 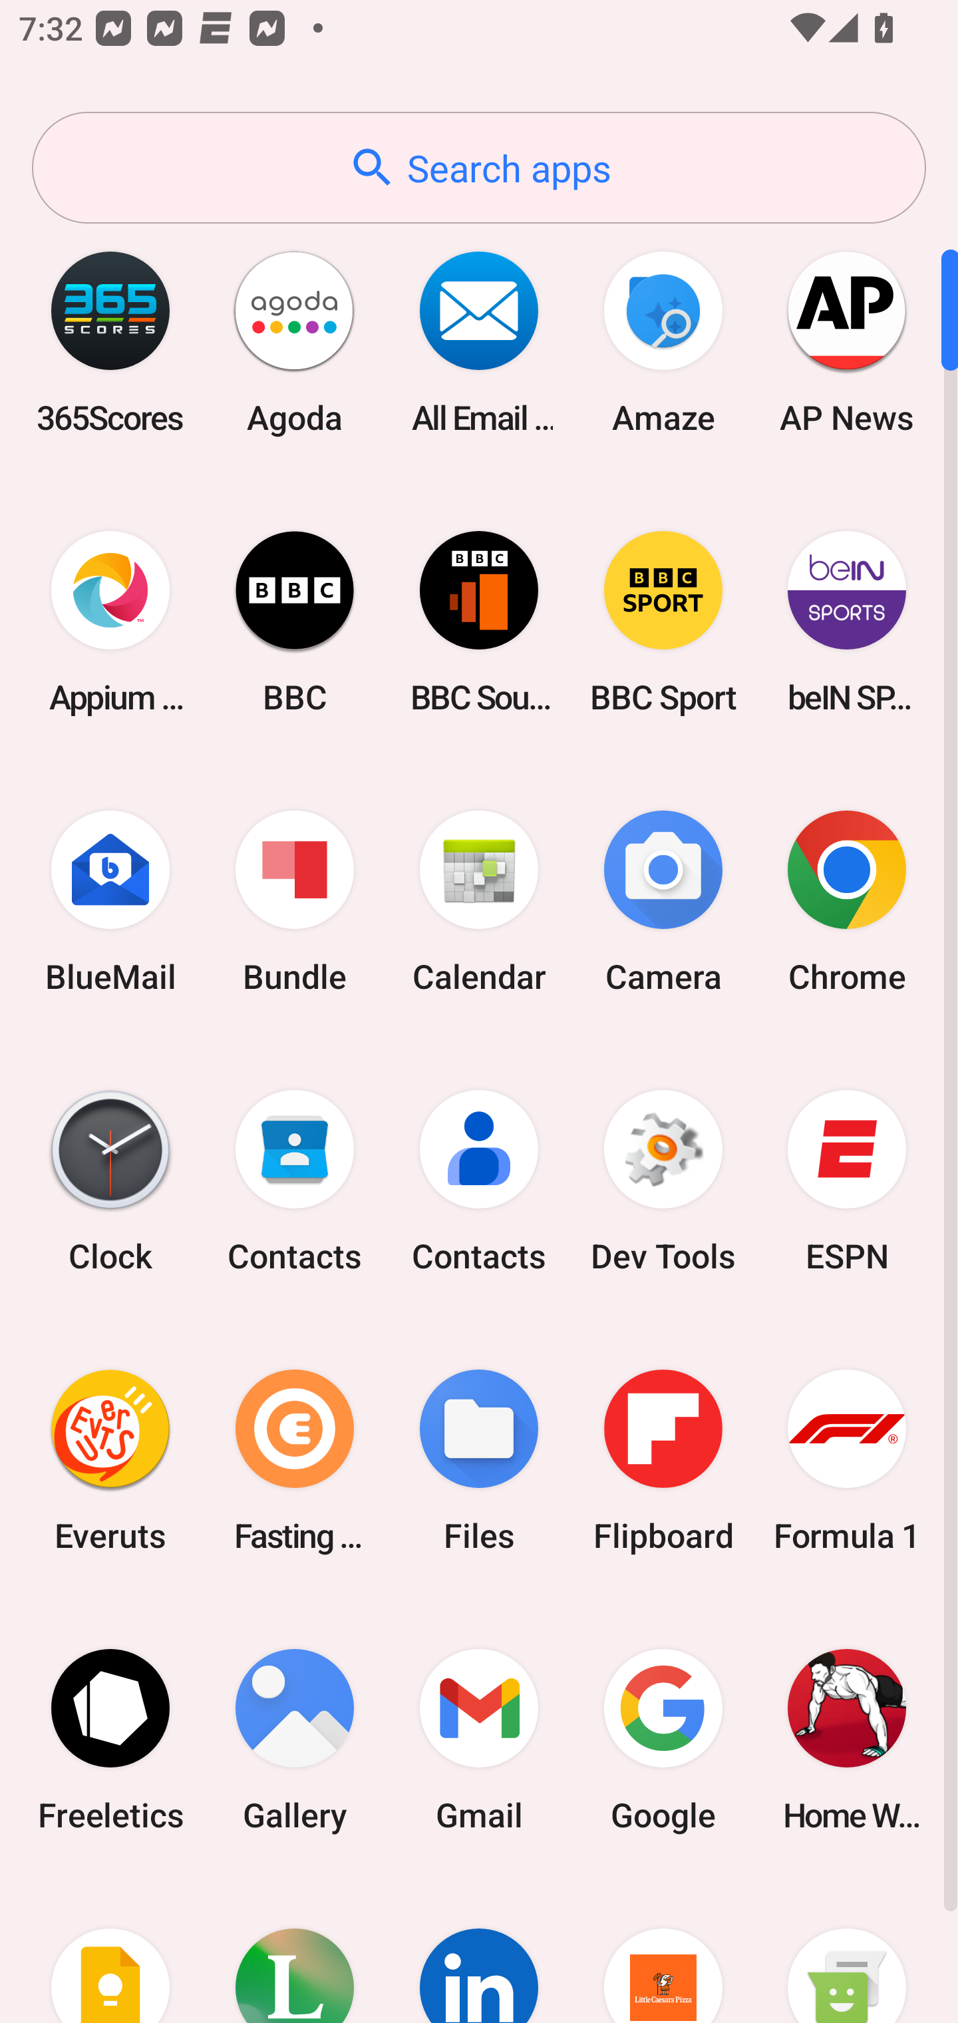 What do you see at coordinates (847, 1951) in the screenshot?
I see `Messaging` at bounding box center [847, 1951].